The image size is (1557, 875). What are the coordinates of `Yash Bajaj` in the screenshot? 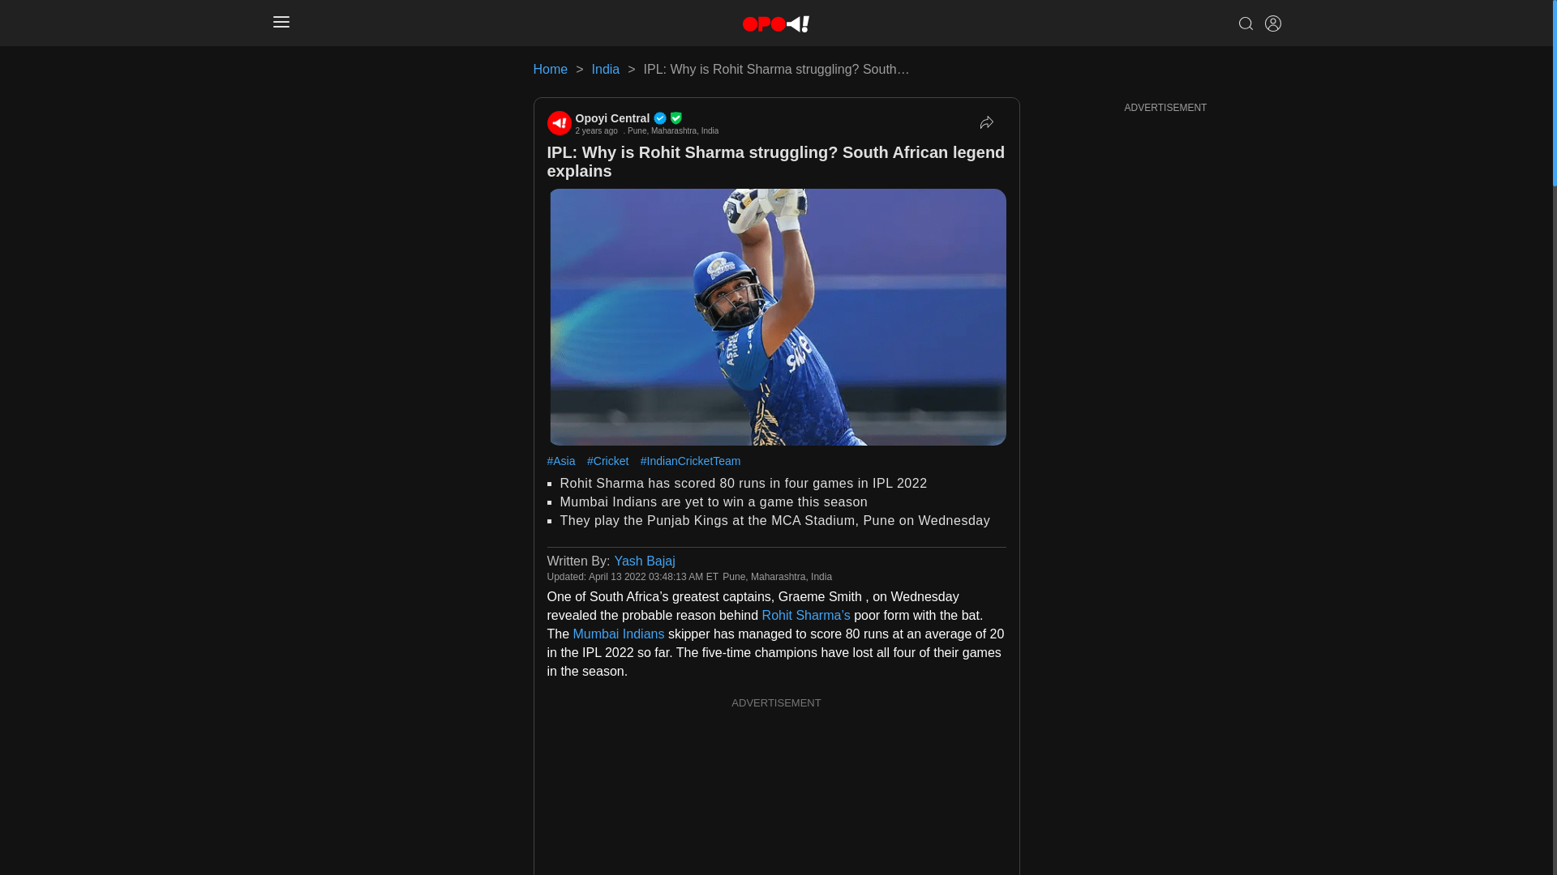 It's located at (644, 561).